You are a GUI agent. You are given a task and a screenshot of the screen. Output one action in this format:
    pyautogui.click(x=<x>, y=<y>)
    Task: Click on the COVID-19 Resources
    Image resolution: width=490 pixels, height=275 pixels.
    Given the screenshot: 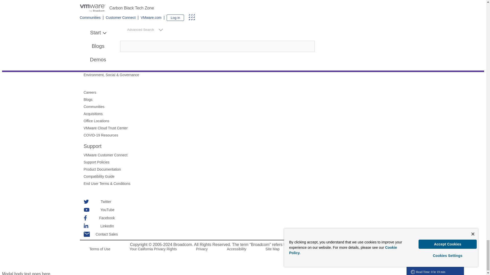 What is the action you would take?
    pyautogui.click(x=247, y=135)
    